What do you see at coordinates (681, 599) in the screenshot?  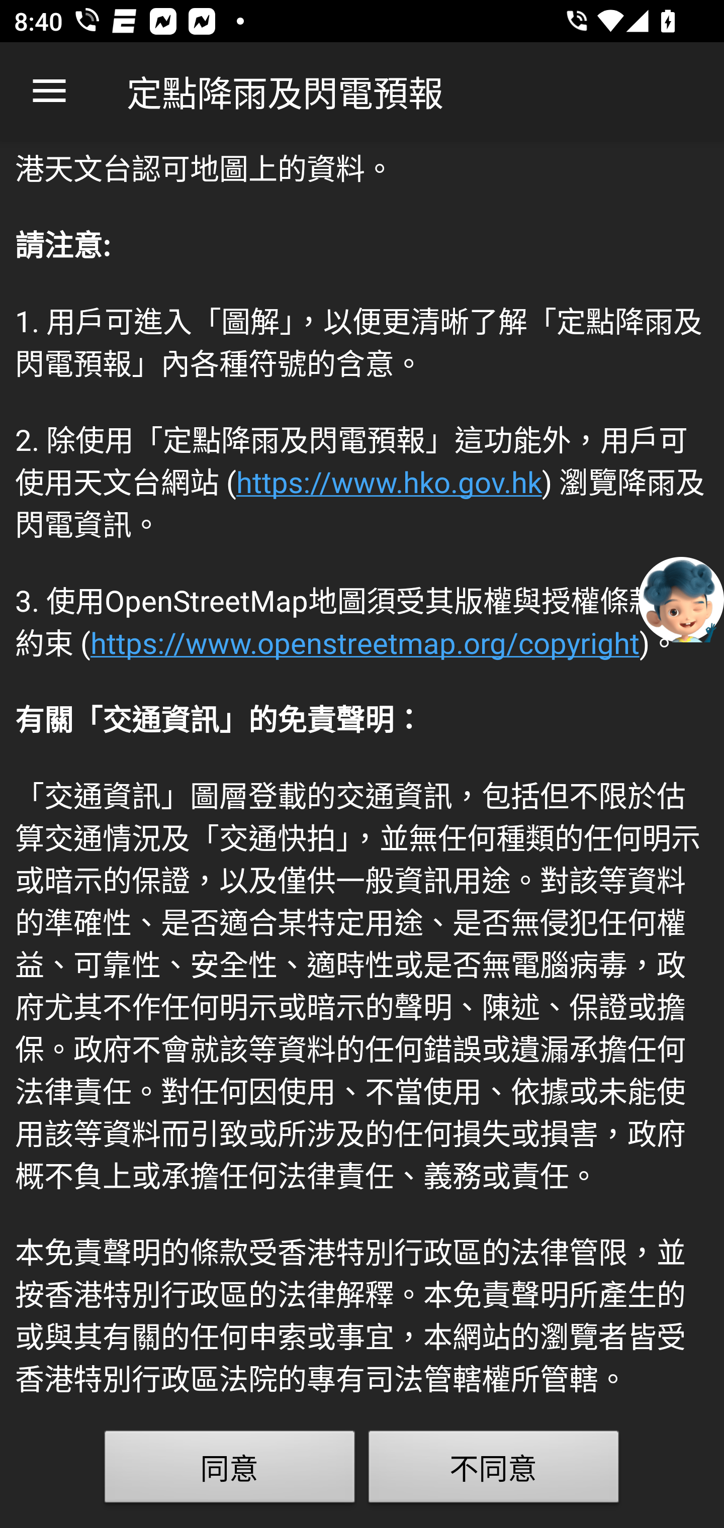 I see `聊天機械人` at bounding box center [681, 599].